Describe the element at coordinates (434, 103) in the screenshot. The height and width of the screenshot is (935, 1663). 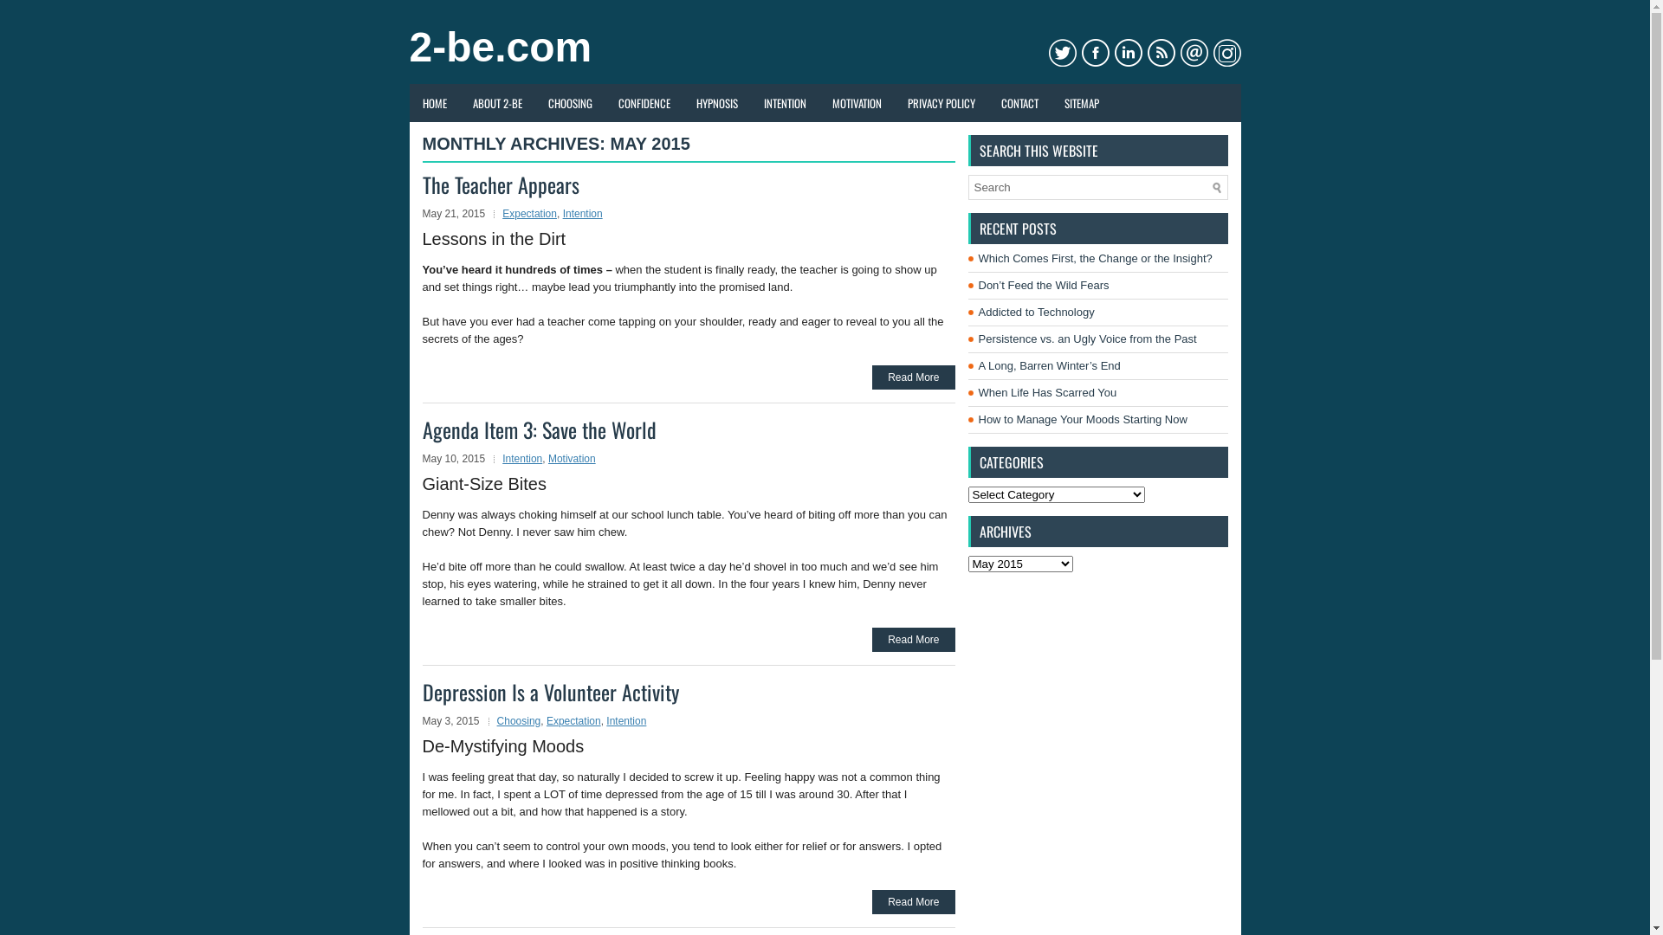
I see `HOME` at that location.